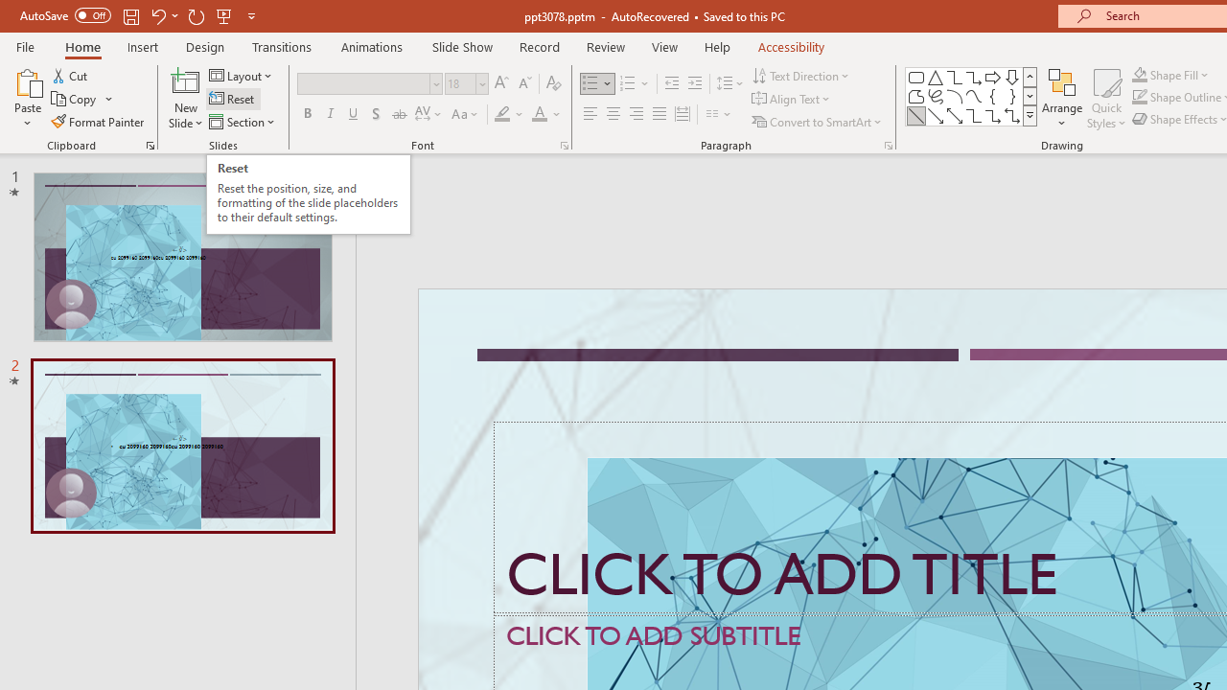 Image resolution: width=1227 pixels, height=690 pixels. What do you see at coordinates (818, 121) in the screenshot?
I see `Convert to SmartArt` at bounding box center [818, 121].